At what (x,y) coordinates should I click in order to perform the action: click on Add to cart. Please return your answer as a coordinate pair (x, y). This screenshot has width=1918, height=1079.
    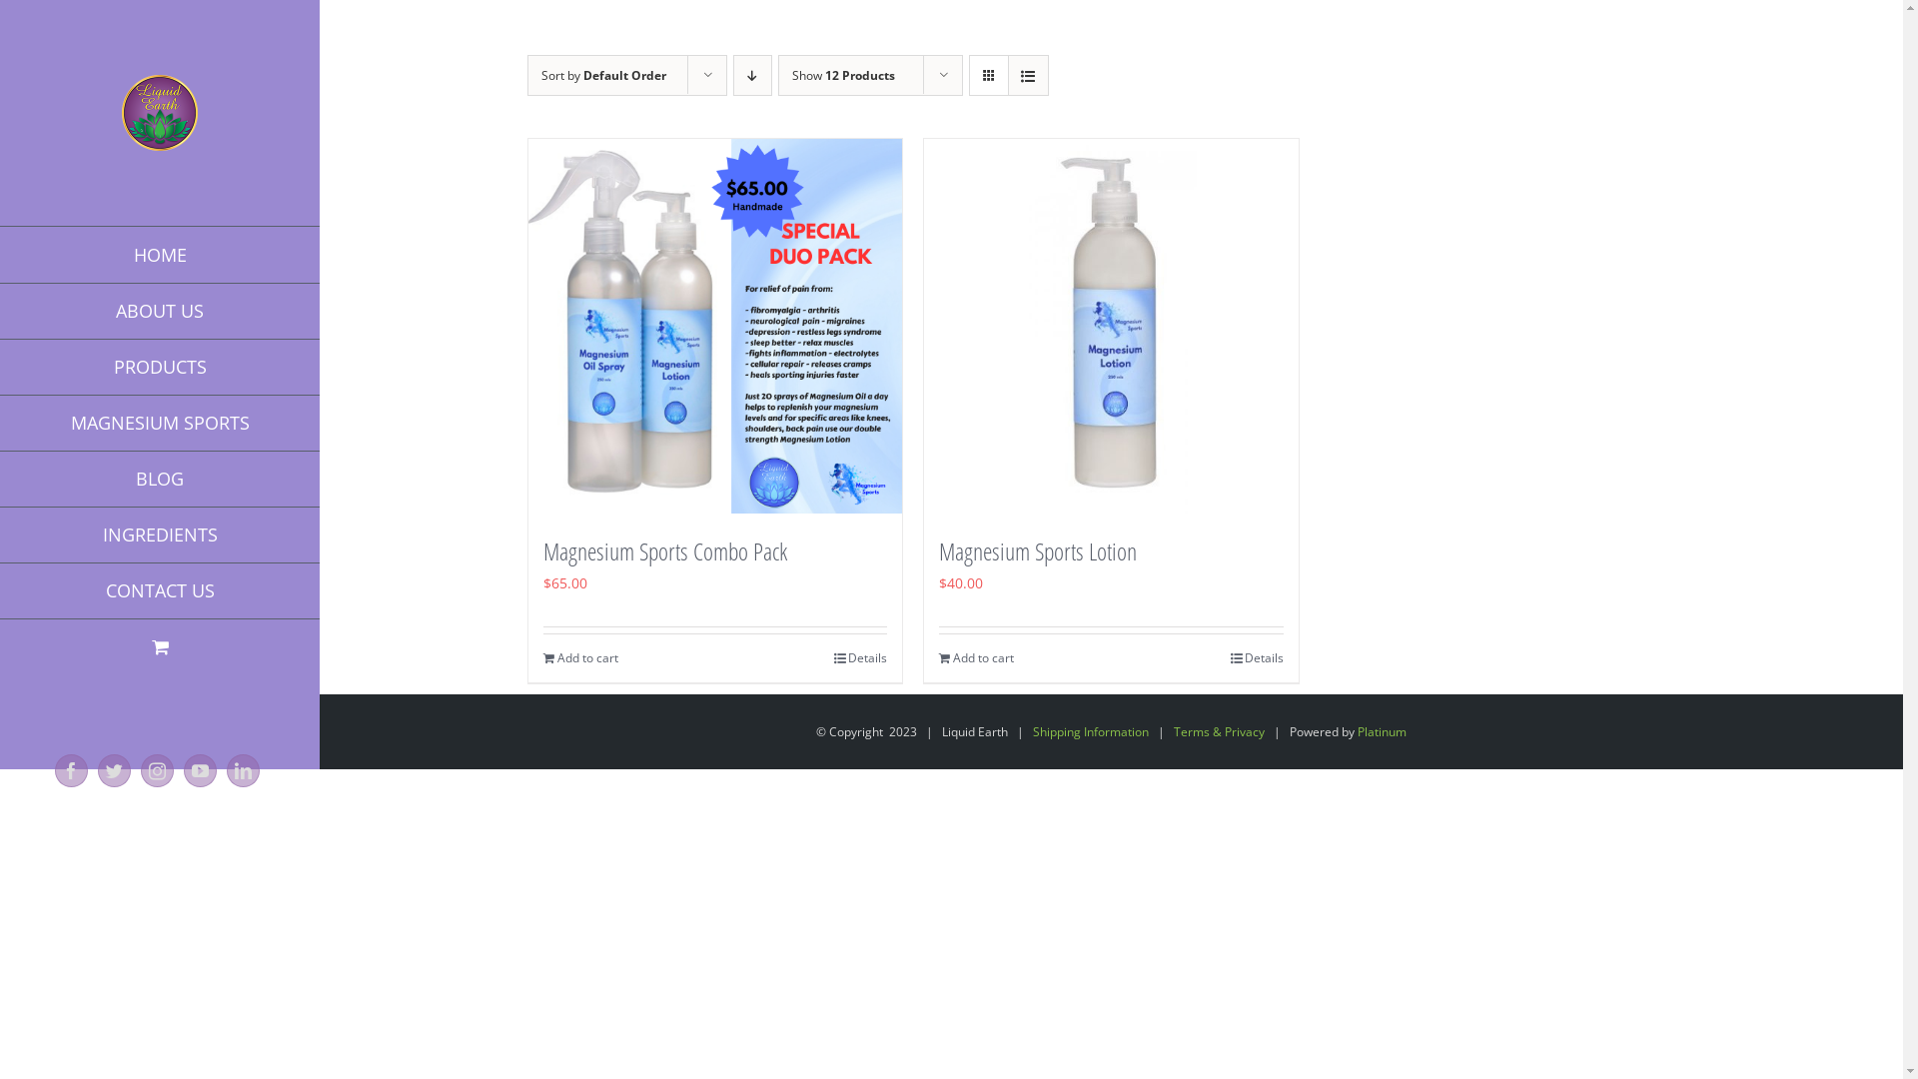
    Looking at the image, I should click on (977, 658).